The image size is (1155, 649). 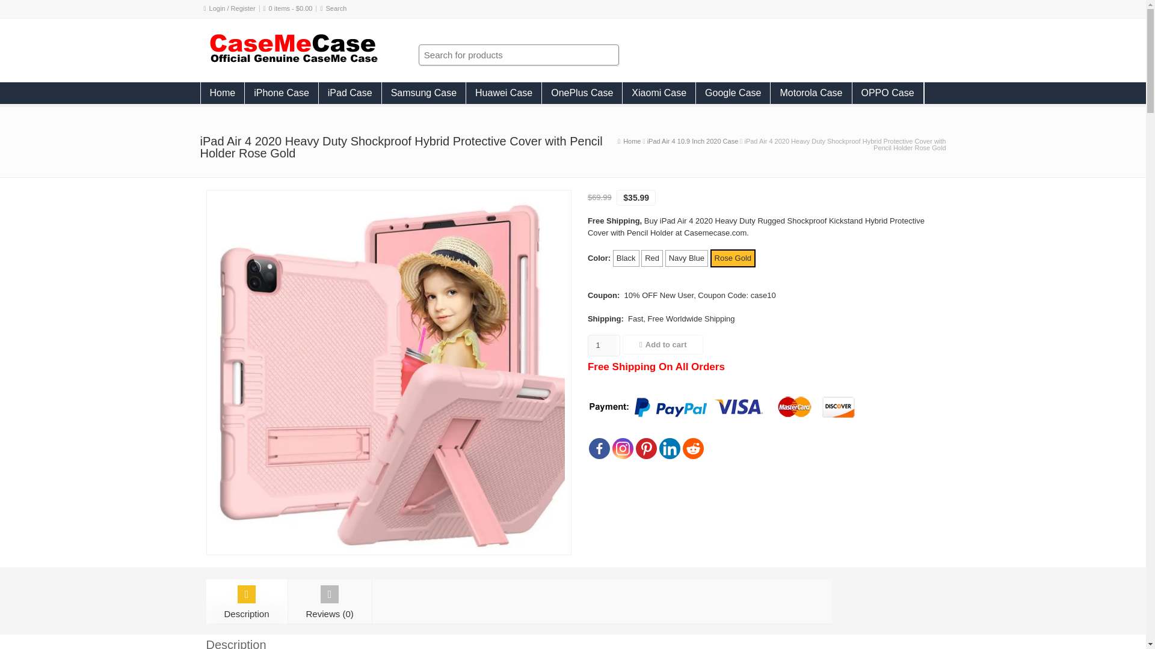 What do you see at coordinates (670, 448) in the screenshot?
I see `Linkedin` at bounding box center [670, 448].